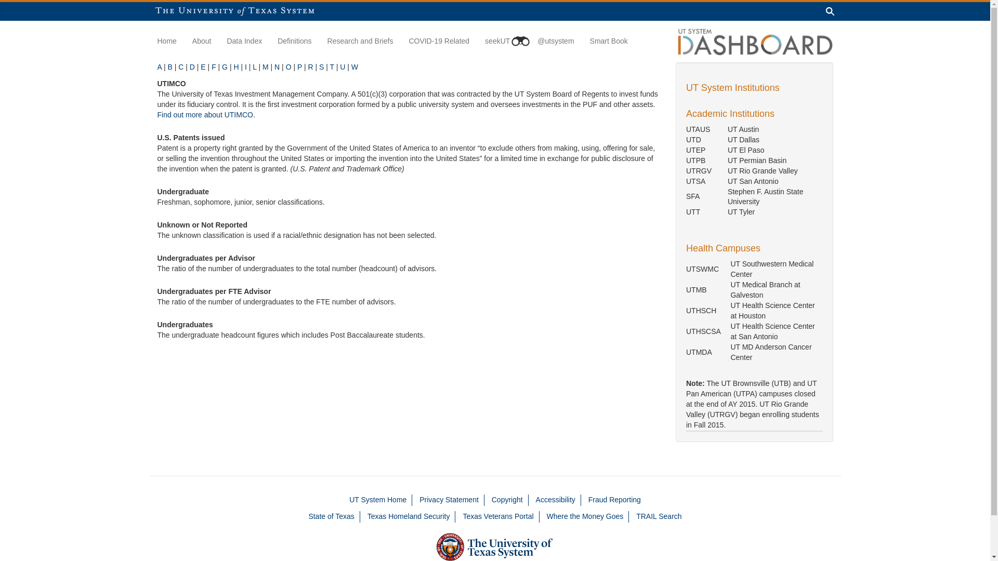 Image resolution: width=998 pixels, height=561 pixels. I want to click on COVID-19 Related, so click(439, 41).